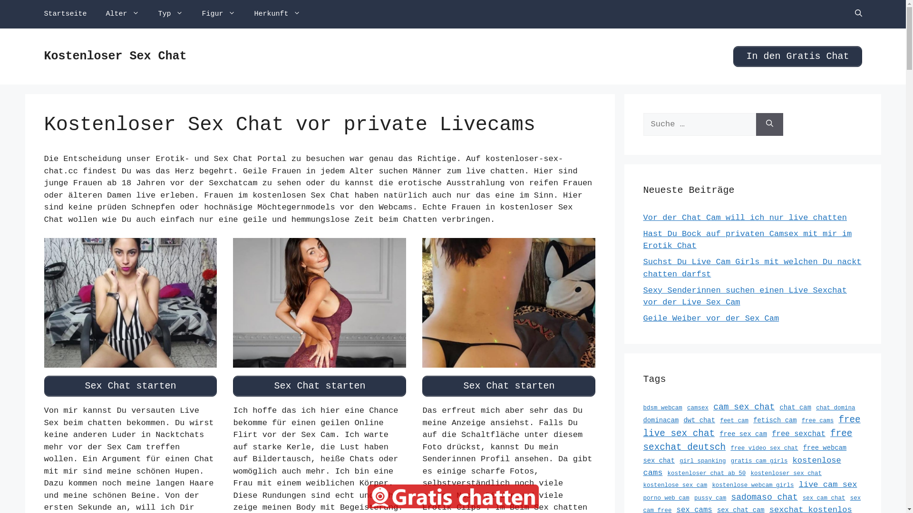  I want to click on dwt chat, so click(699, 420).